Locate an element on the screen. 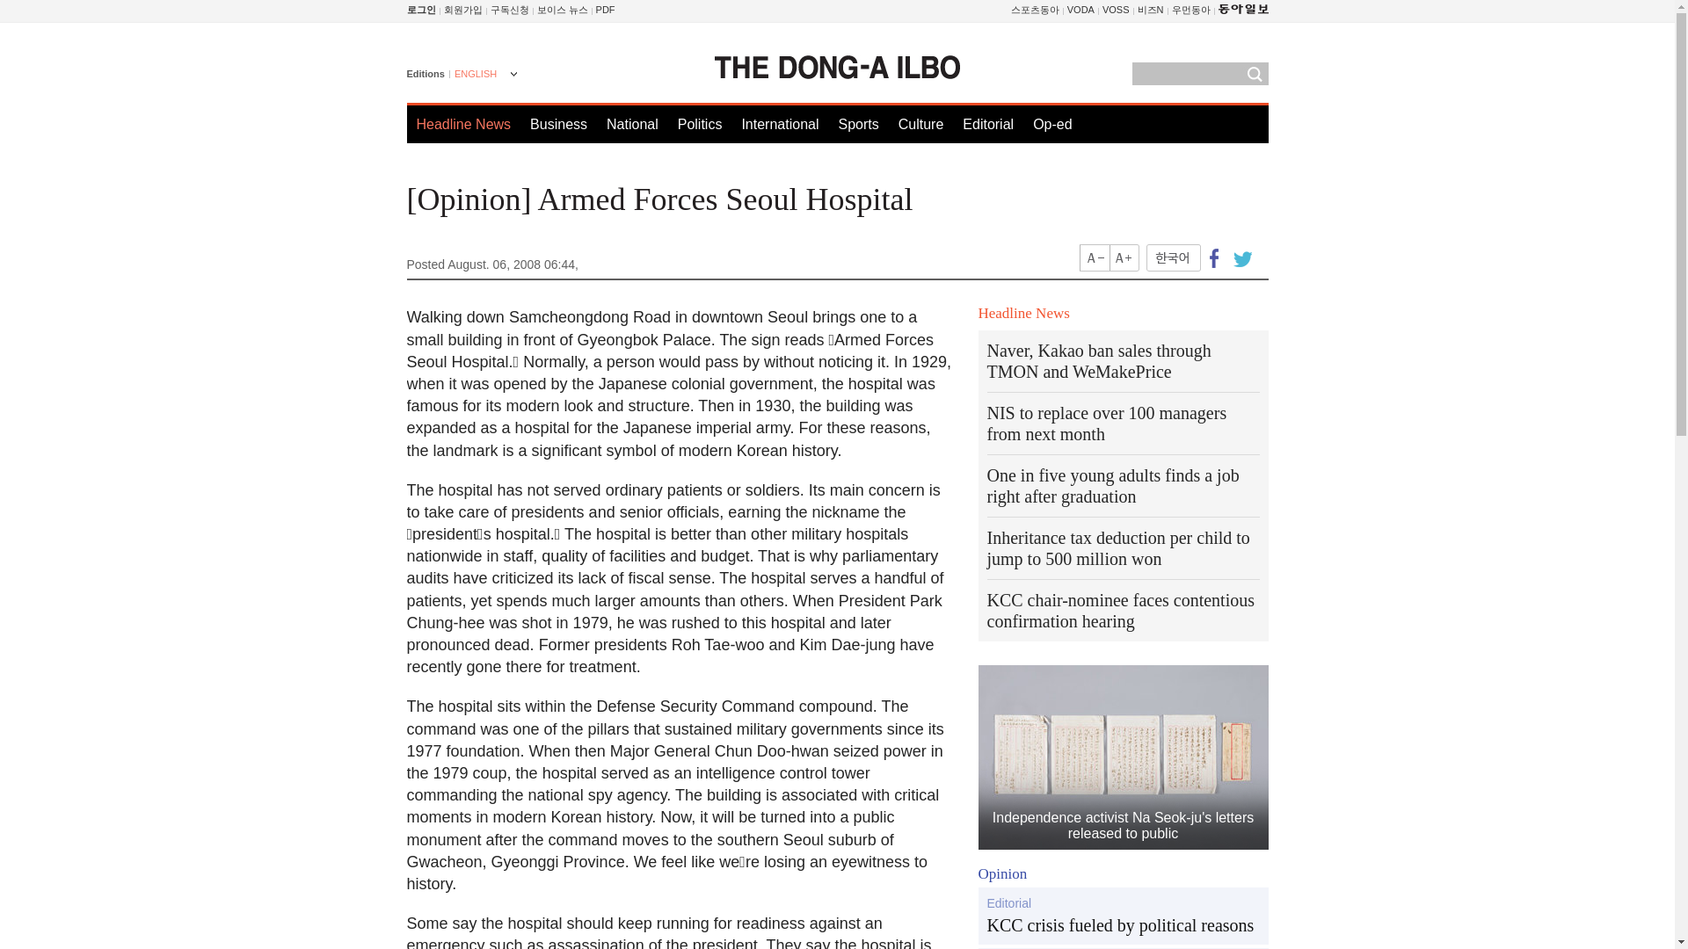 The image size is (1688, 949). Editorial is located at coordinates (988, 124).